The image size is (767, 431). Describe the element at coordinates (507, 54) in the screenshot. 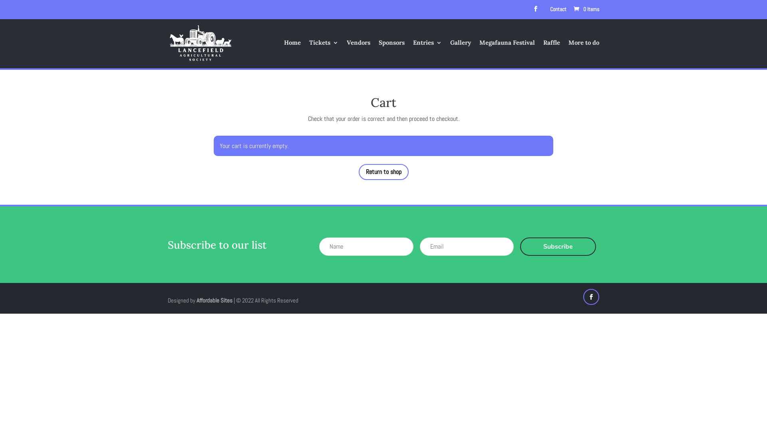

I see `Megafauna Festival` at that location.